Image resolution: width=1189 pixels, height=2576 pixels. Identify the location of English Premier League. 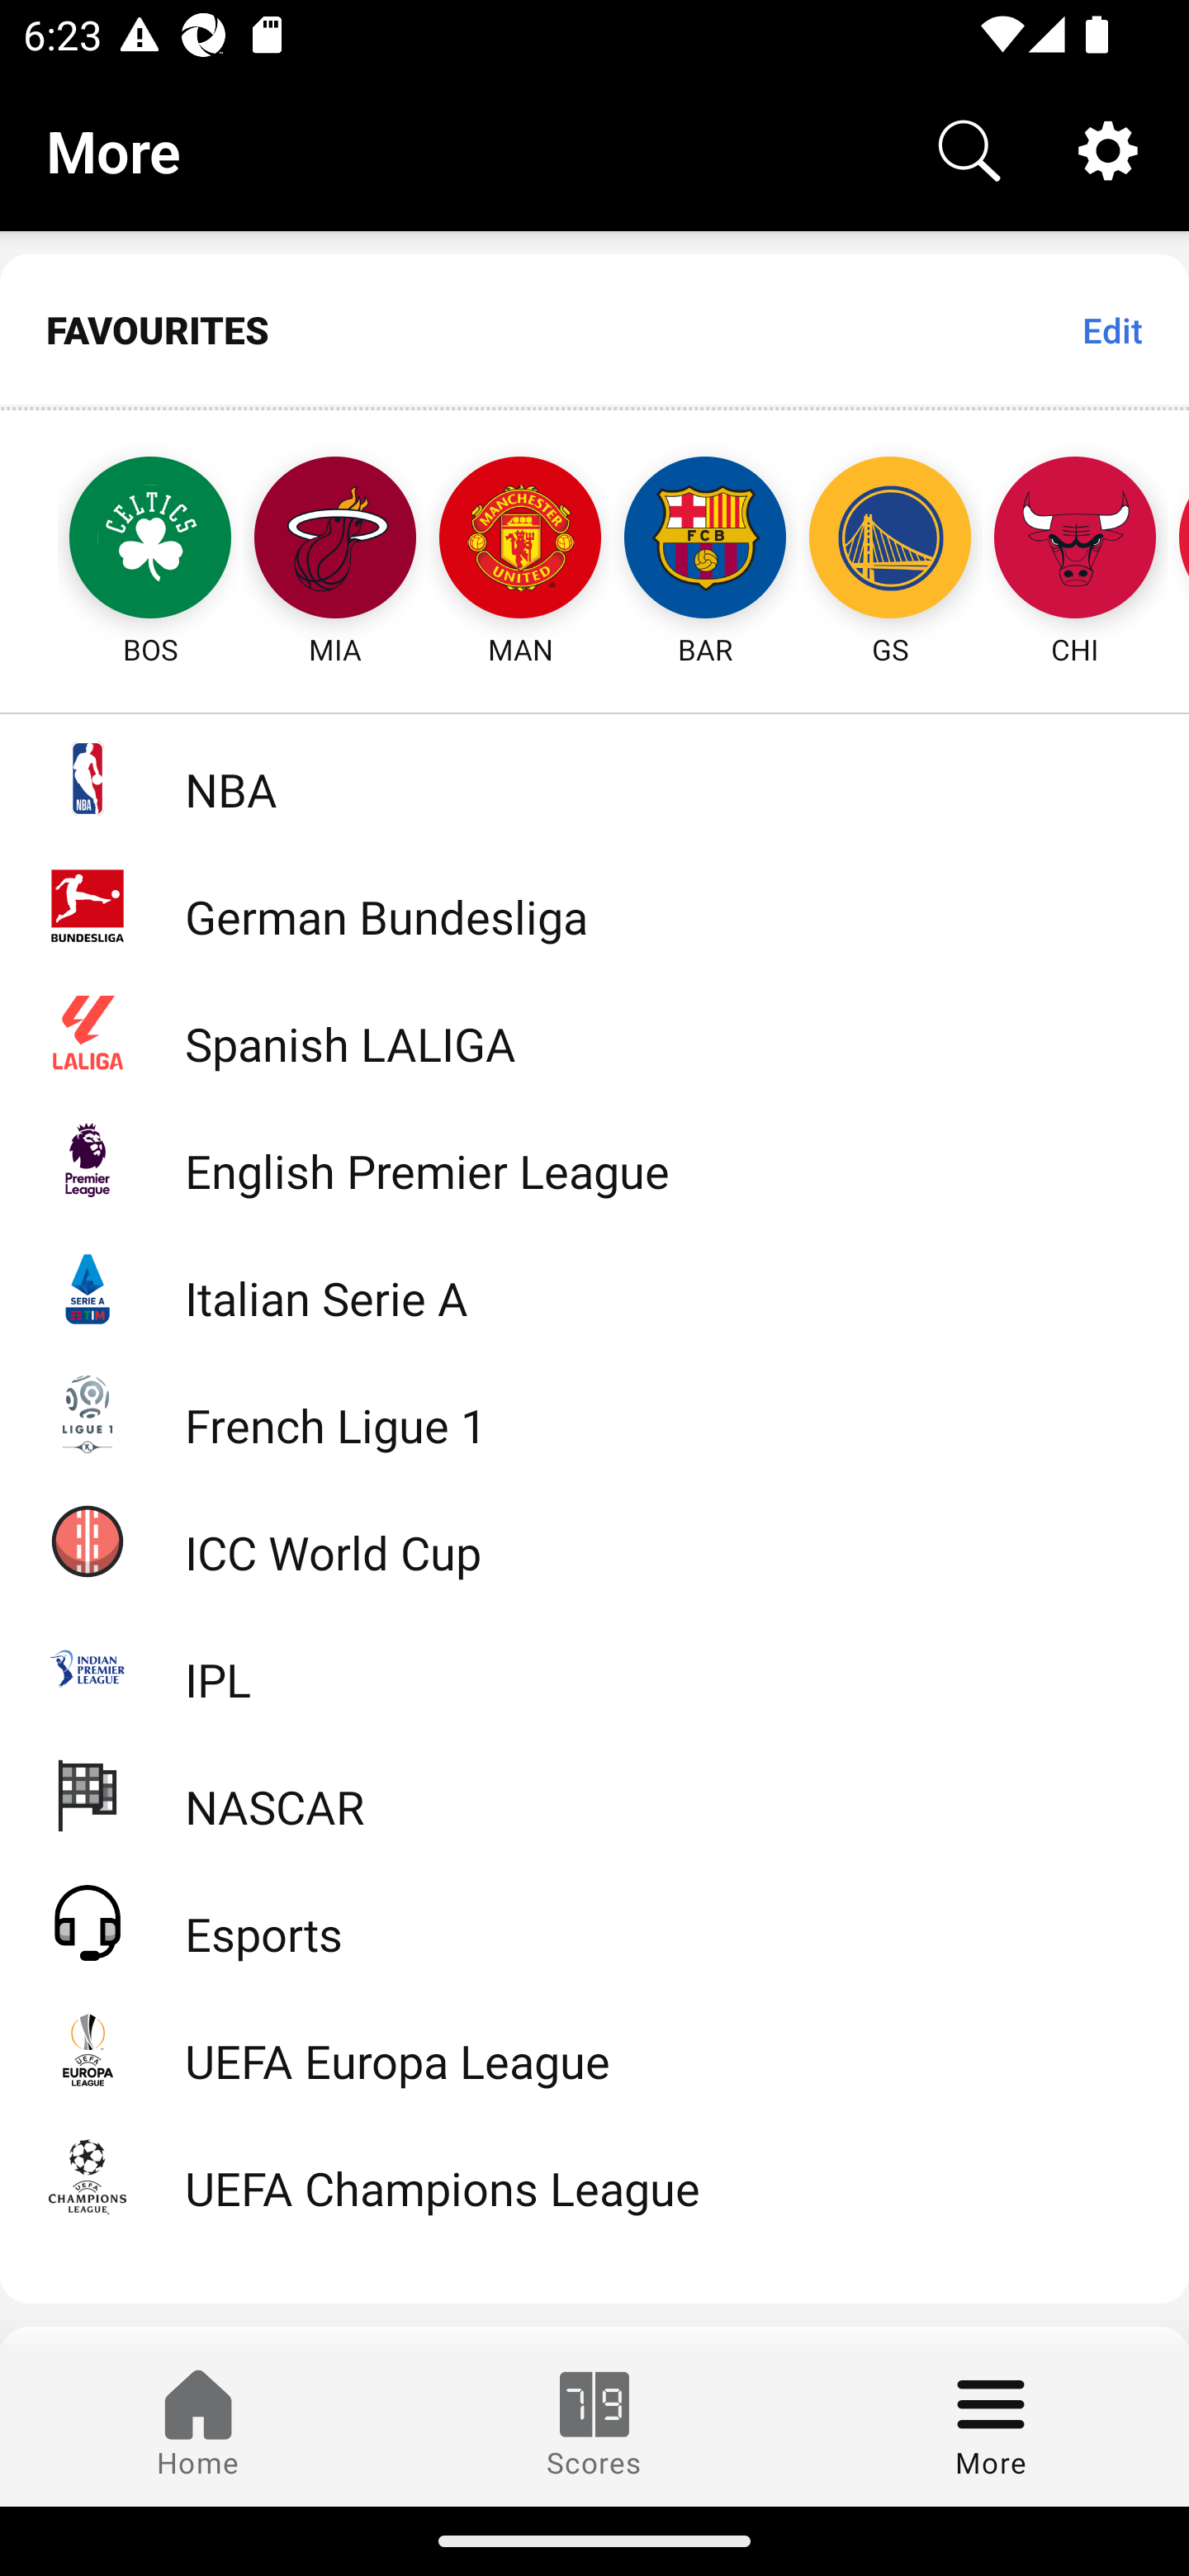
(594, 1159).